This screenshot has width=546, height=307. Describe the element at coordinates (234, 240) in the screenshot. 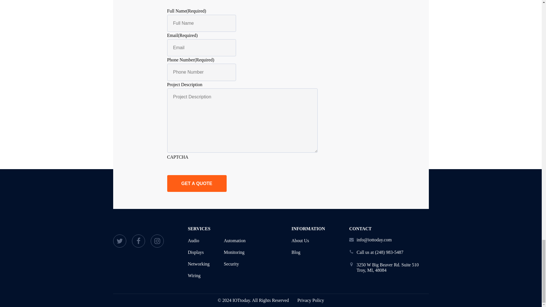

I see `Automation` at that location.